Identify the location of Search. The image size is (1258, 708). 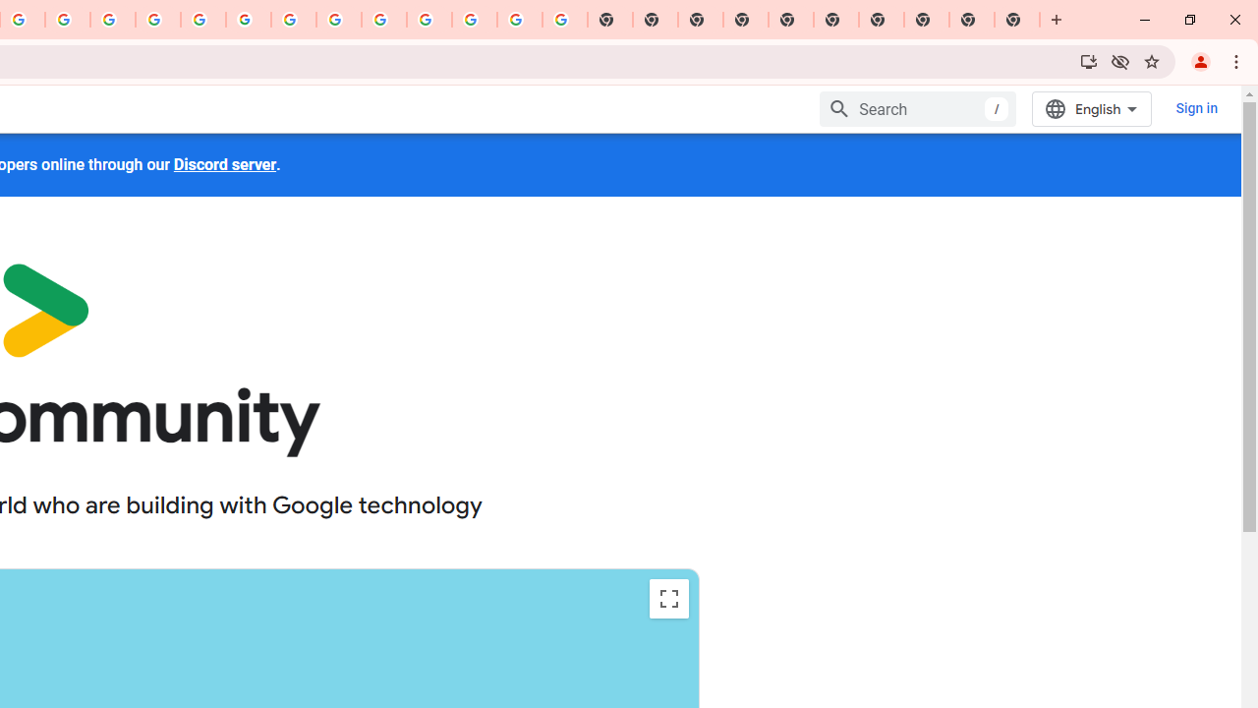
(918, 108).